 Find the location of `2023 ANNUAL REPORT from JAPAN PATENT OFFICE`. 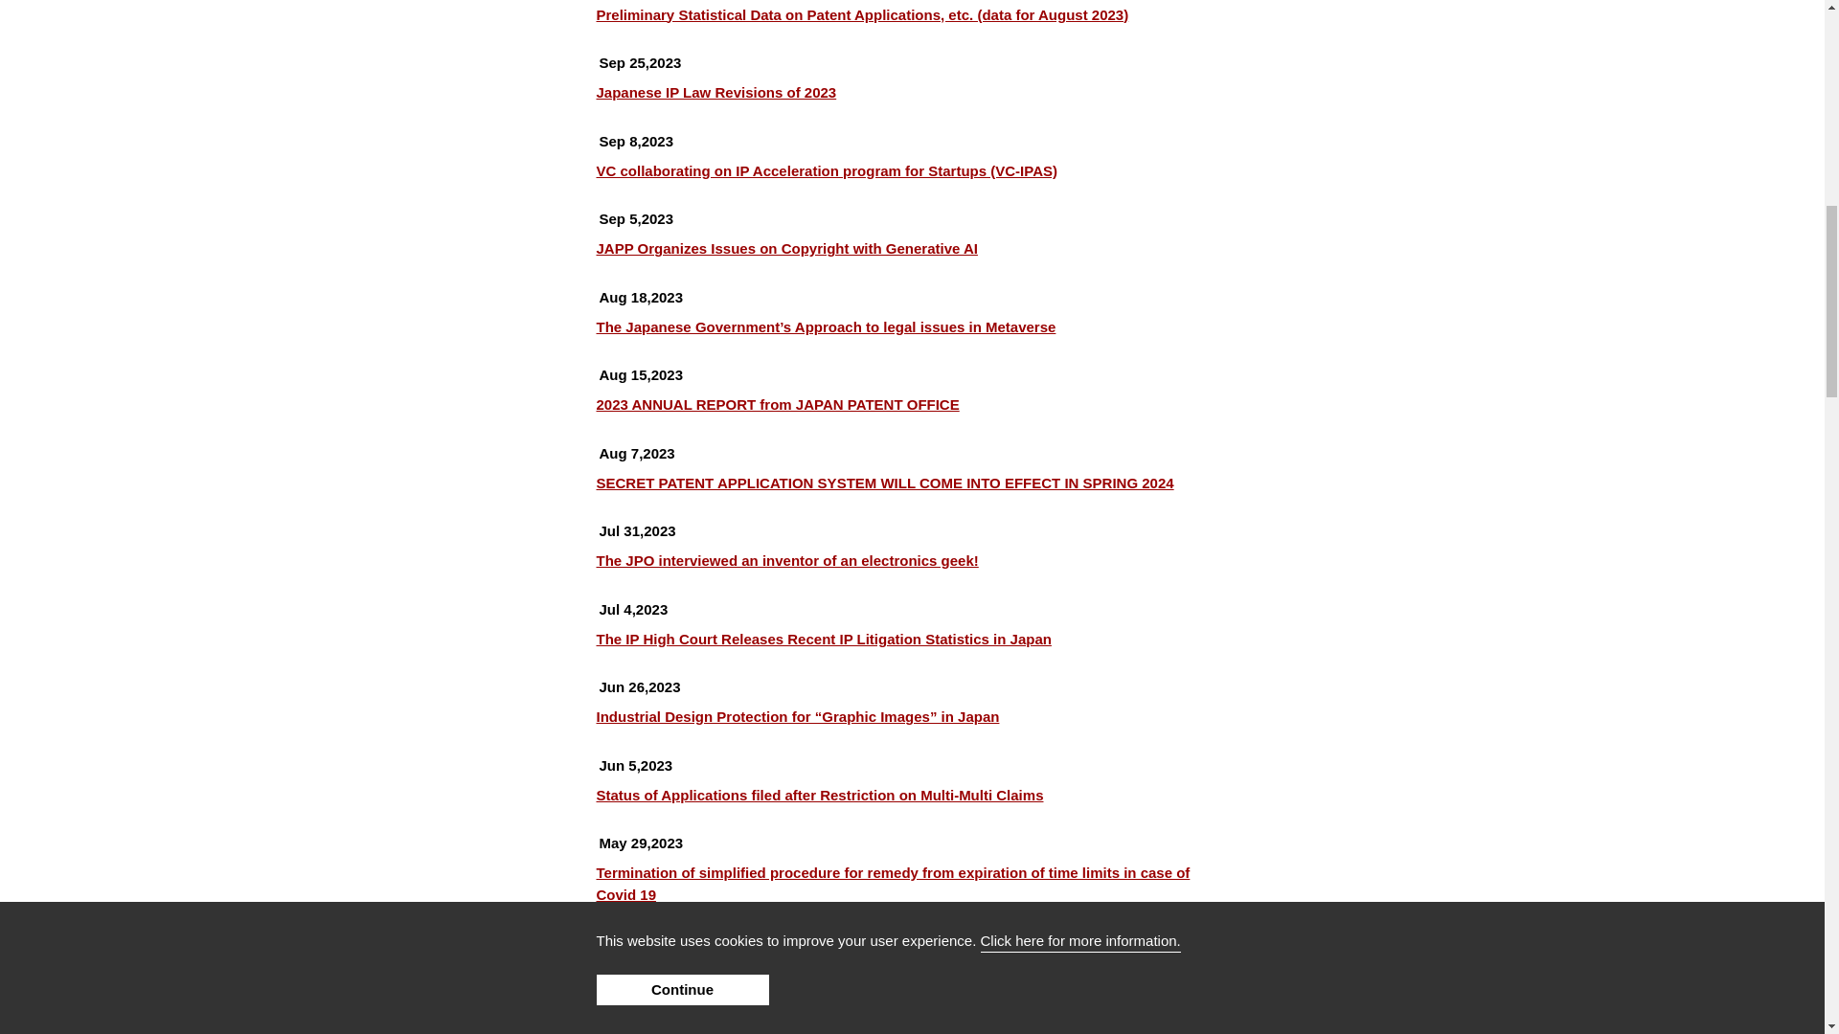

2023 ANNUAL REPORT from JAPAN PATENT OFFICE is located at coordinates (777, 405).